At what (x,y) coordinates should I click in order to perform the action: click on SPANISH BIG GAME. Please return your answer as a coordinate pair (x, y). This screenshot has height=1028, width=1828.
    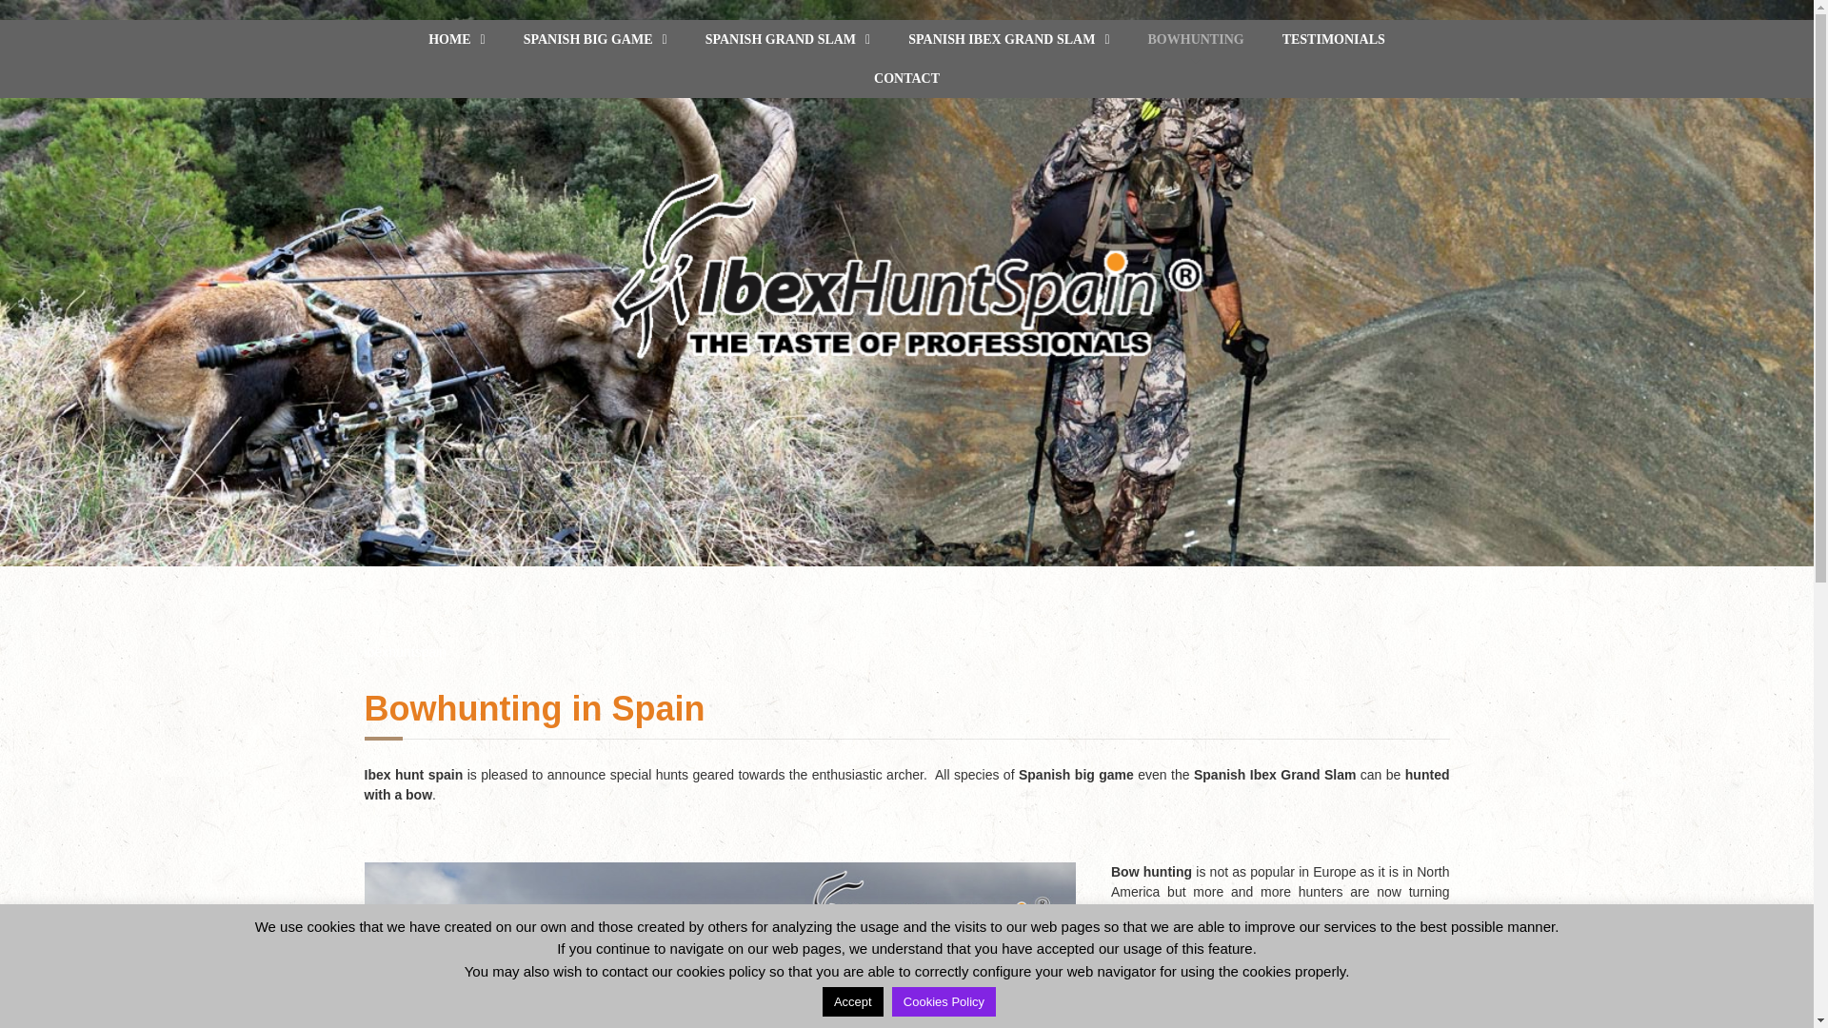
    Looking at the image, I should click on (594, 38).